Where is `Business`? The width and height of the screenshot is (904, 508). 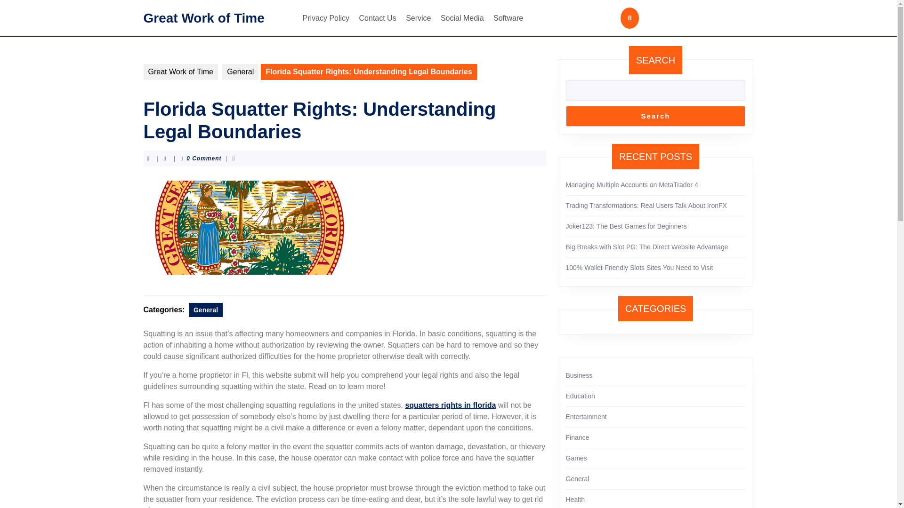 Business is located at coordinates (579, 375).